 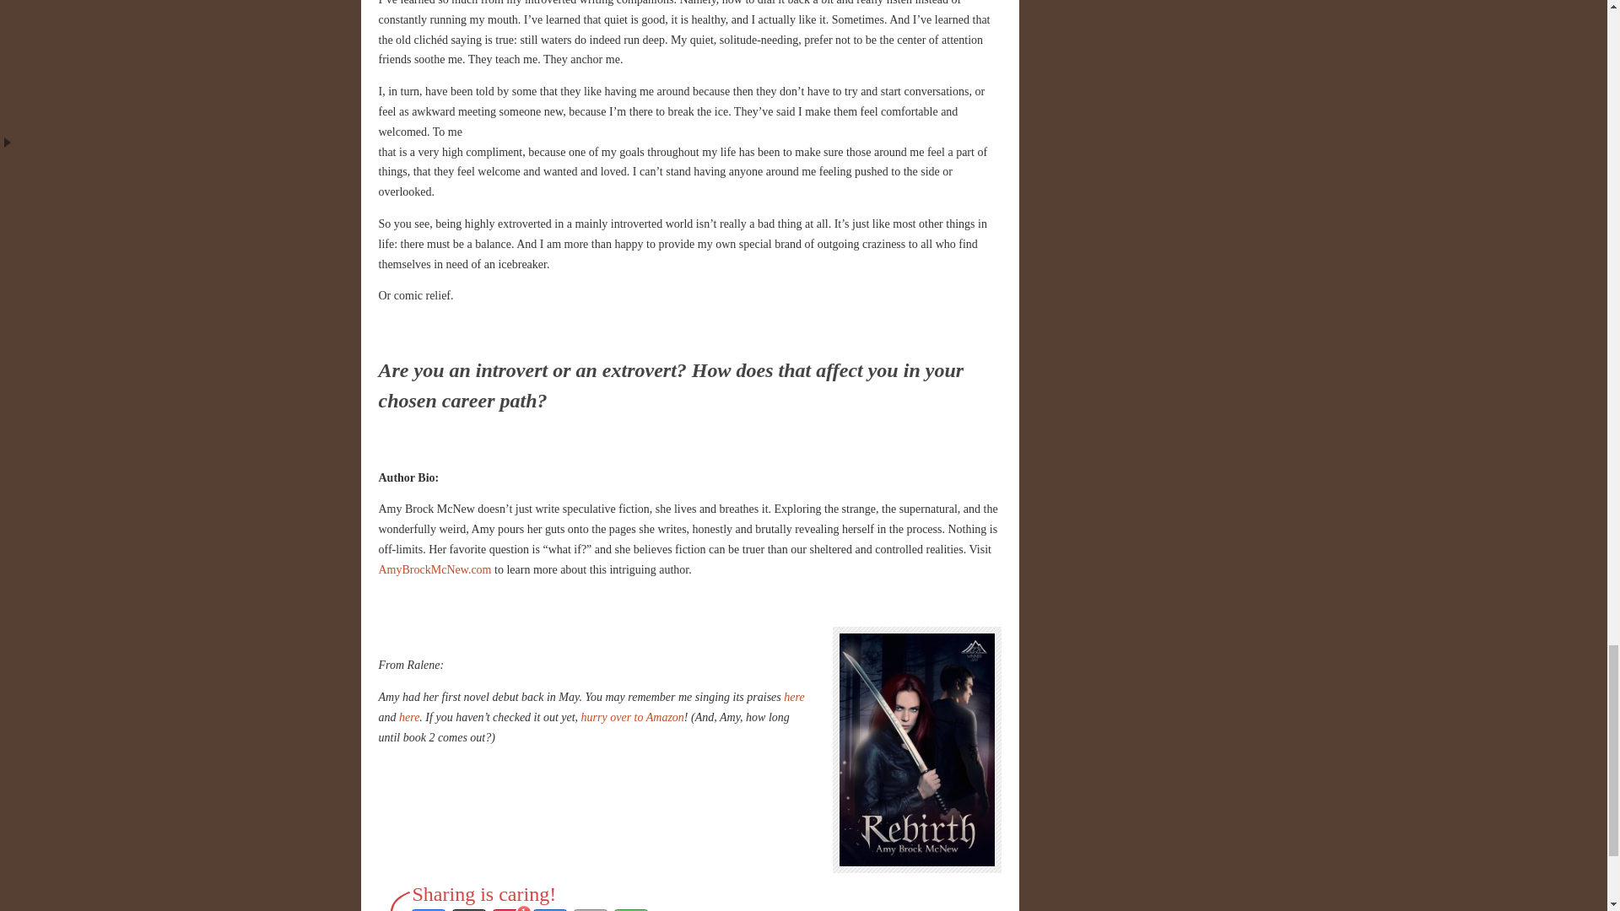 What do you see at coordinates (434, 569) in the screenshot?
I see `AmyBrockMcNew.com` at bounding box center [434, 569].